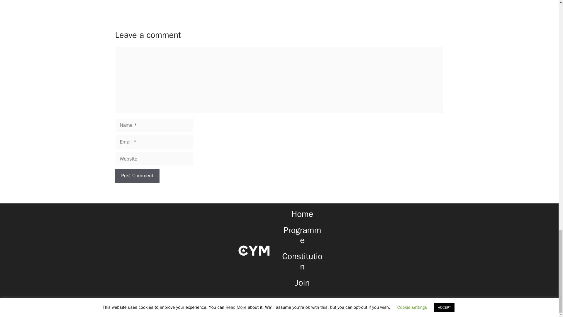  Describe the element at coordinates (302, 214) in the screenshot. I see `Home` at that location.